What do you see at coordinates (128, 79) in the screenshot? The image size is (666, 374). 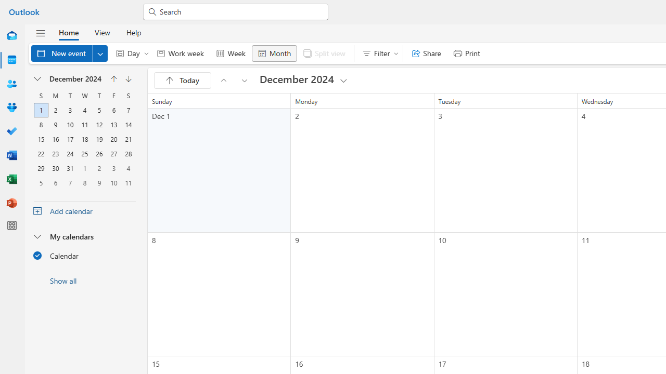 I see `Go to next month January` at bounding box center [128, 79].